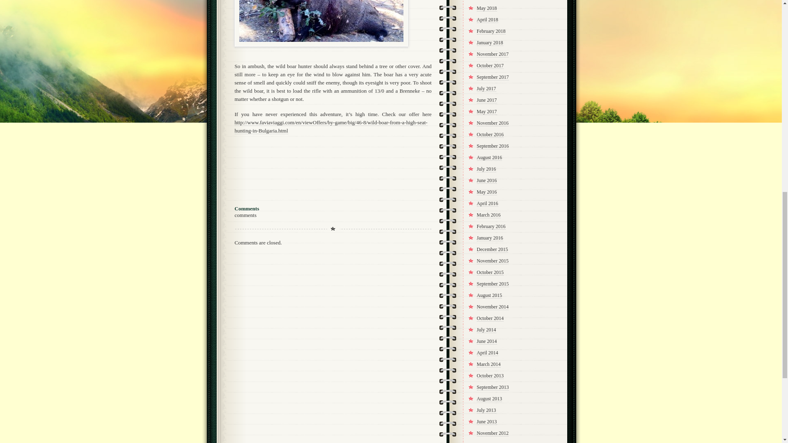  What do you see at coordinates (492, 123) in the screenshot?
I see `November 2016` at bounding box center [492, 123].